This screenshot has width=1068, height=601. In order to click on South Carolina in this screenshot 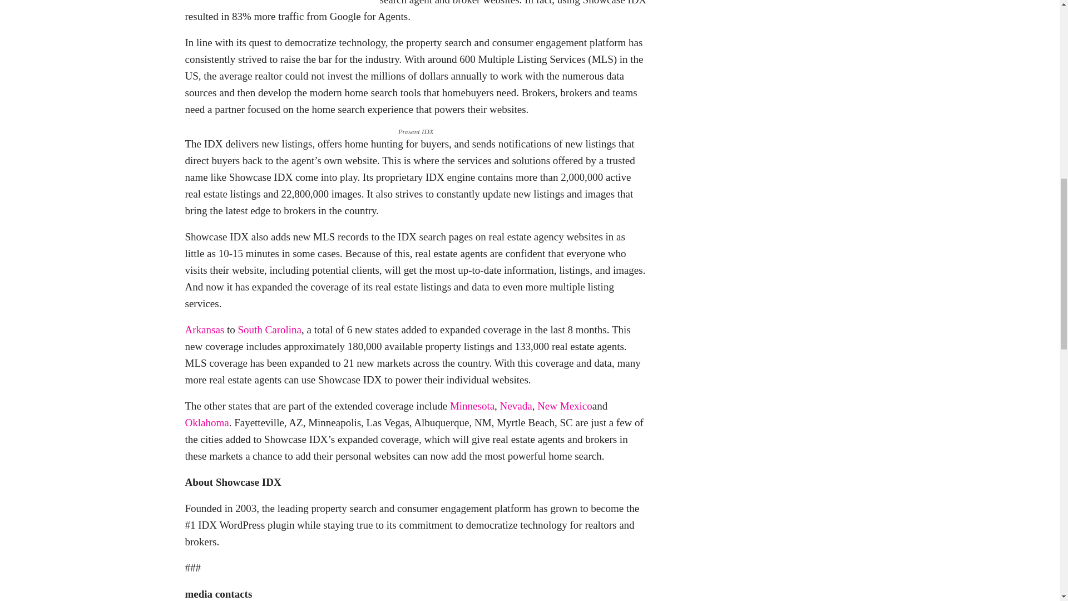, I will do `click(269, 329)`.